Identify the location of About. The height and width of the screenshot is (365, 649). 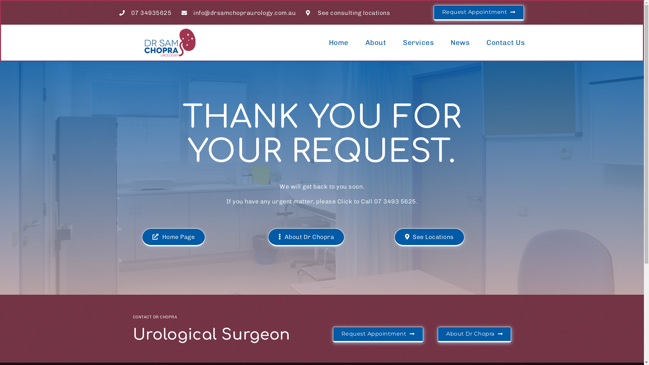
(376, 43).